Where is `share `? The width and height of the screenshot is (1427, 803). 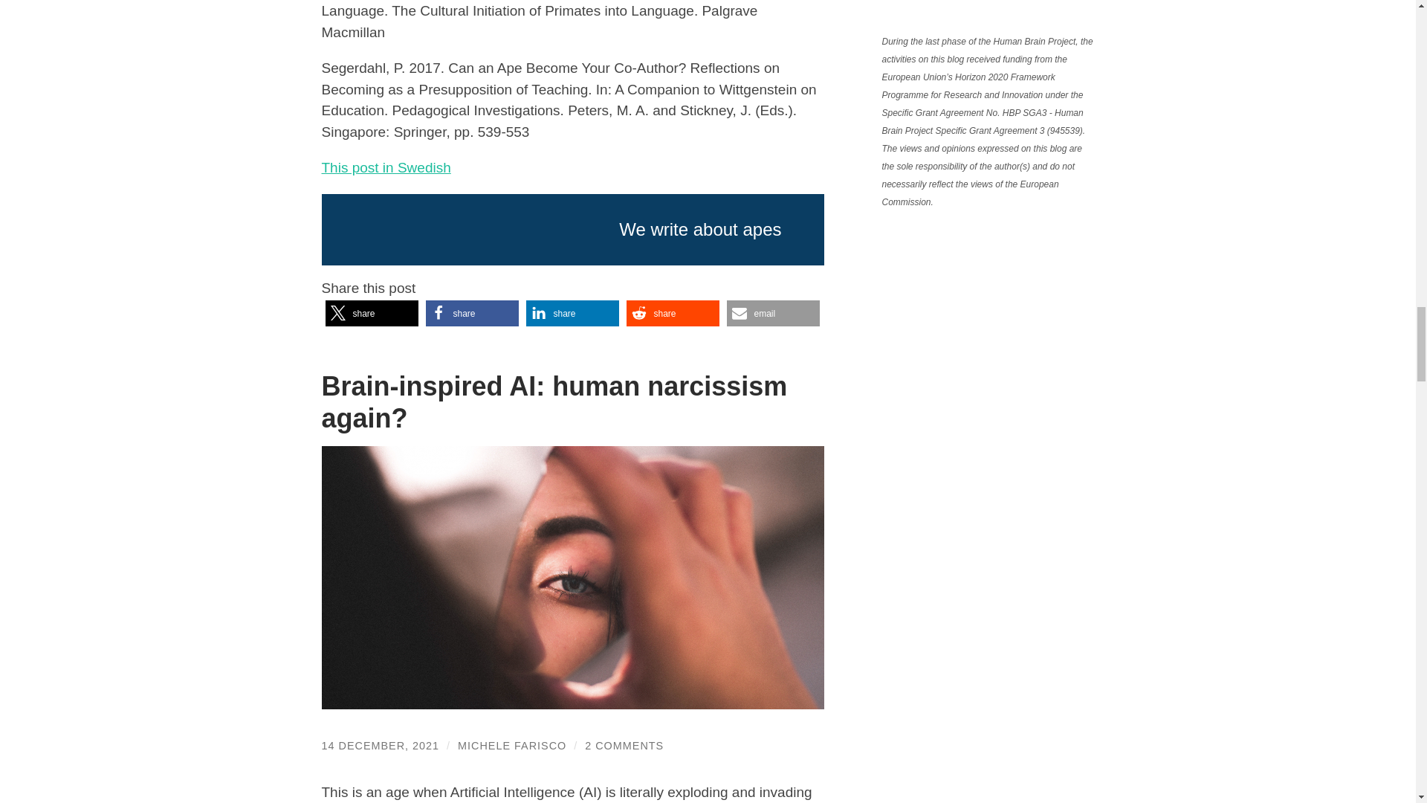
share  is located at coordinates (372, 312).